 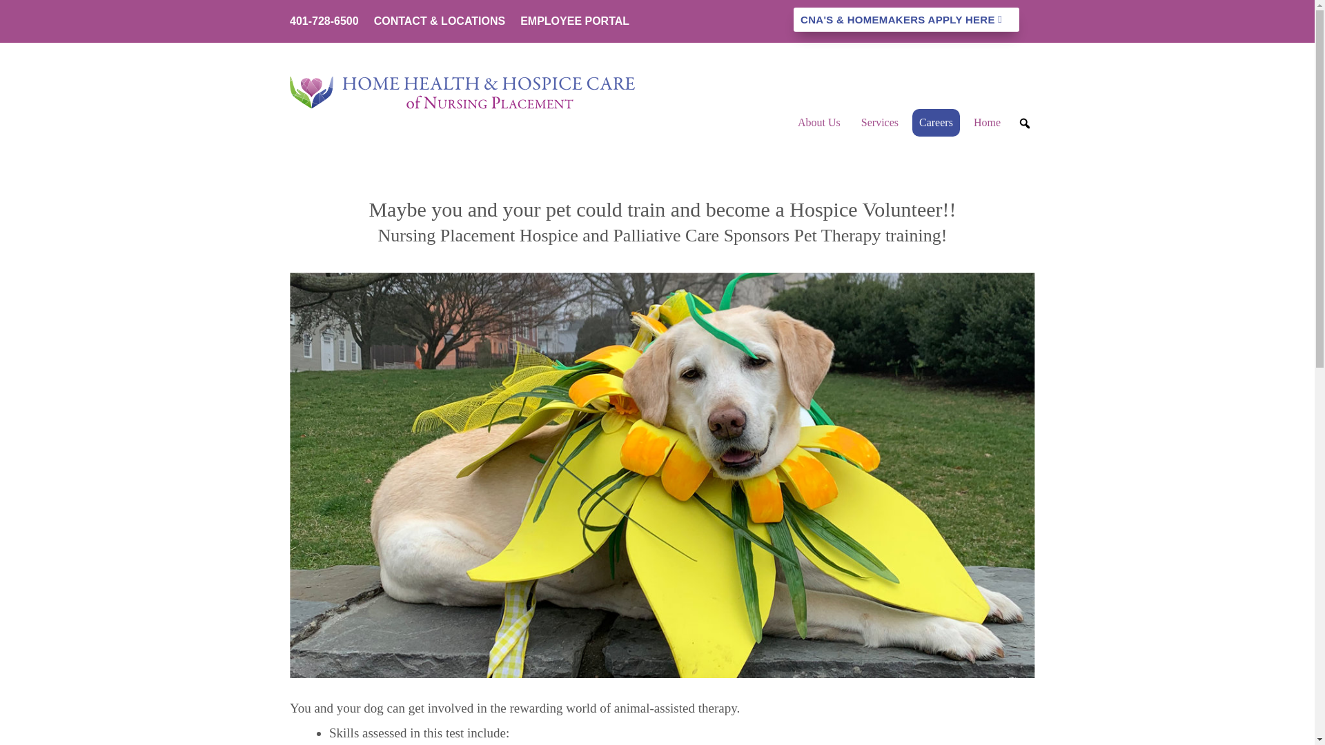 What do you see at coordinates (879, 122) in the screenshot?
I see `Services` at bounding box center [879, 122].